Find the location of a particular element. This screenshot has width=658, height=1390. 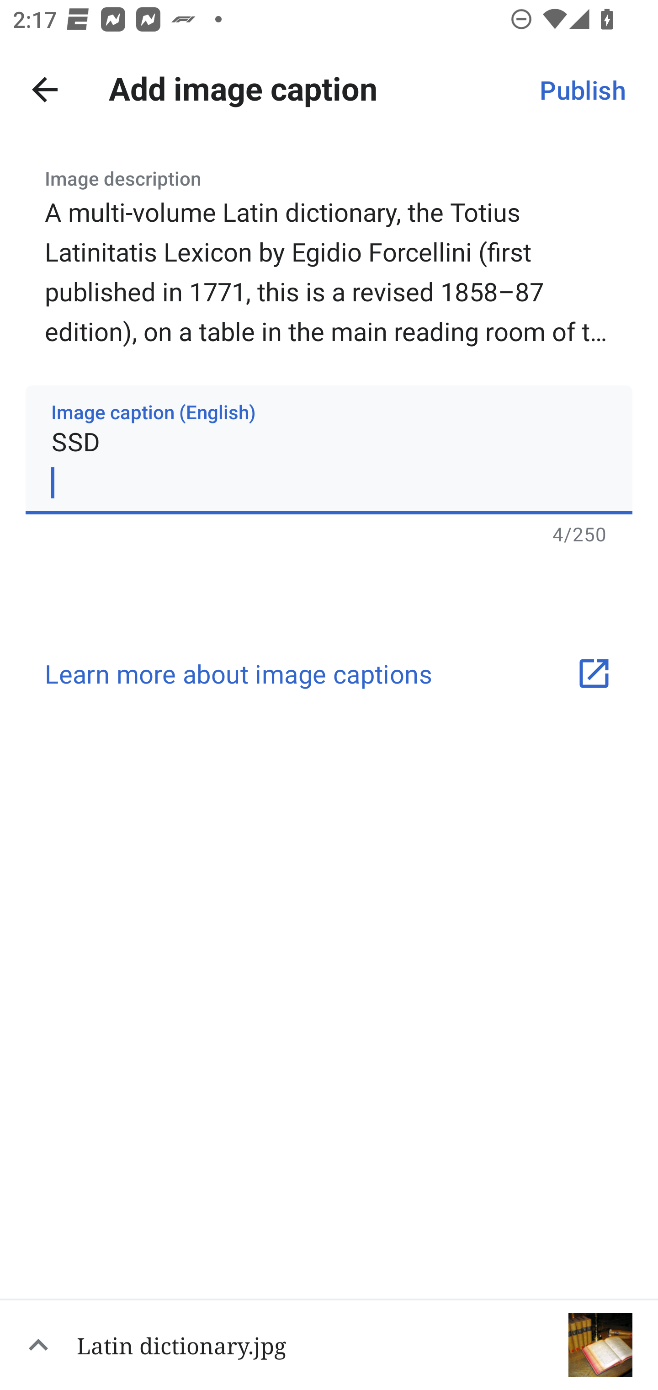

Learn more about image captions is located at coordinates (329, 673).